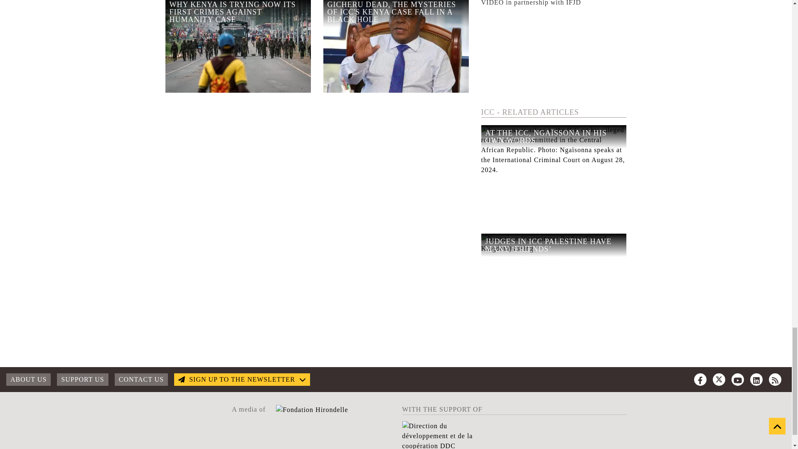  I want to click on Youtube, so click(737, 379).